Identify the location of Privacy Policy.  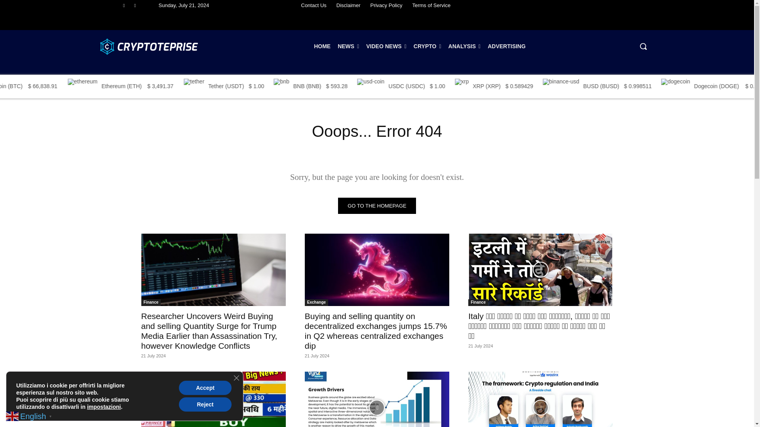
(386, 6).